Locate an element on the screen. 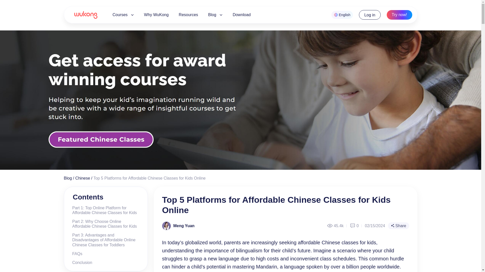 Image resolution: width=485 pixels, height=272 pixels. Blog is located at coordinates (68, 178).